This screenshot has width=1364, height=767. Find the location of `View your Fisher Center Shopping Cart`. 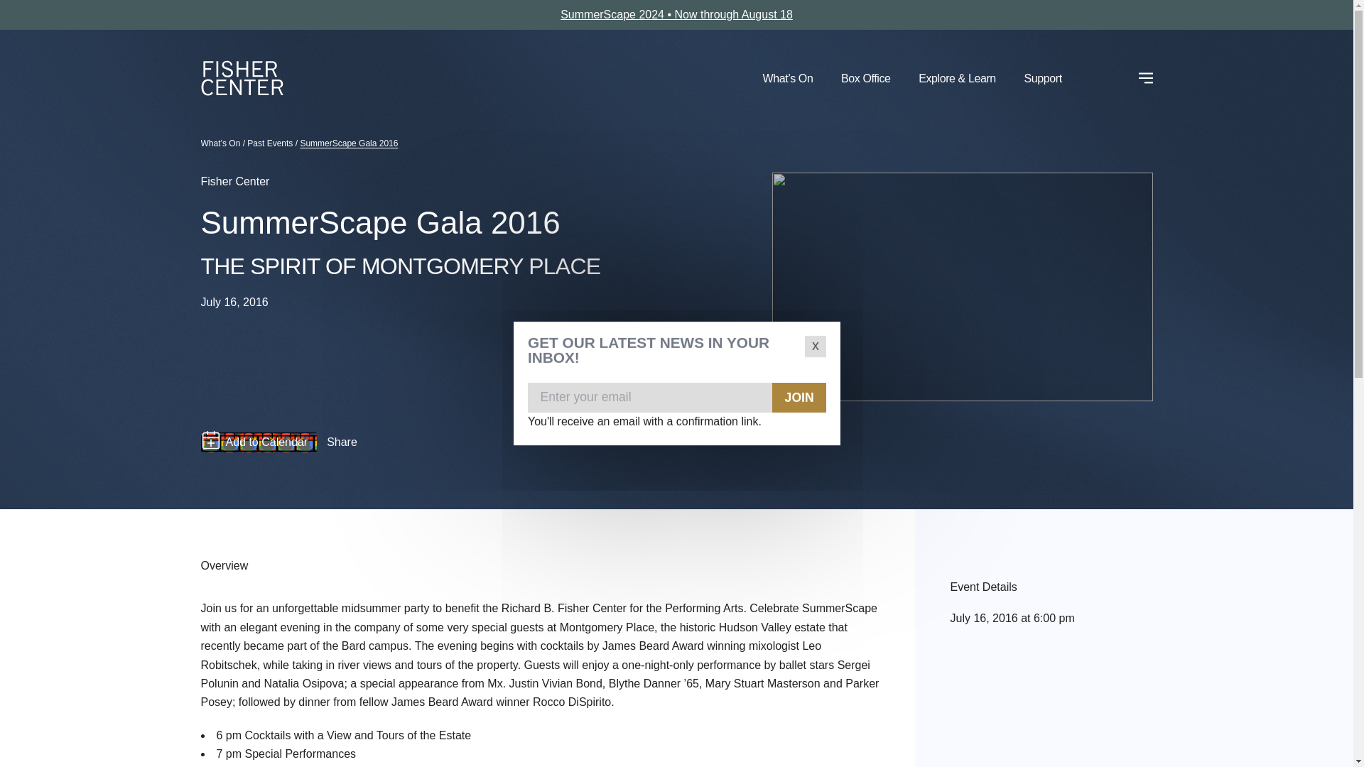

View your Fisher Center Shopping Cart is located at coordinates (1117, 78).